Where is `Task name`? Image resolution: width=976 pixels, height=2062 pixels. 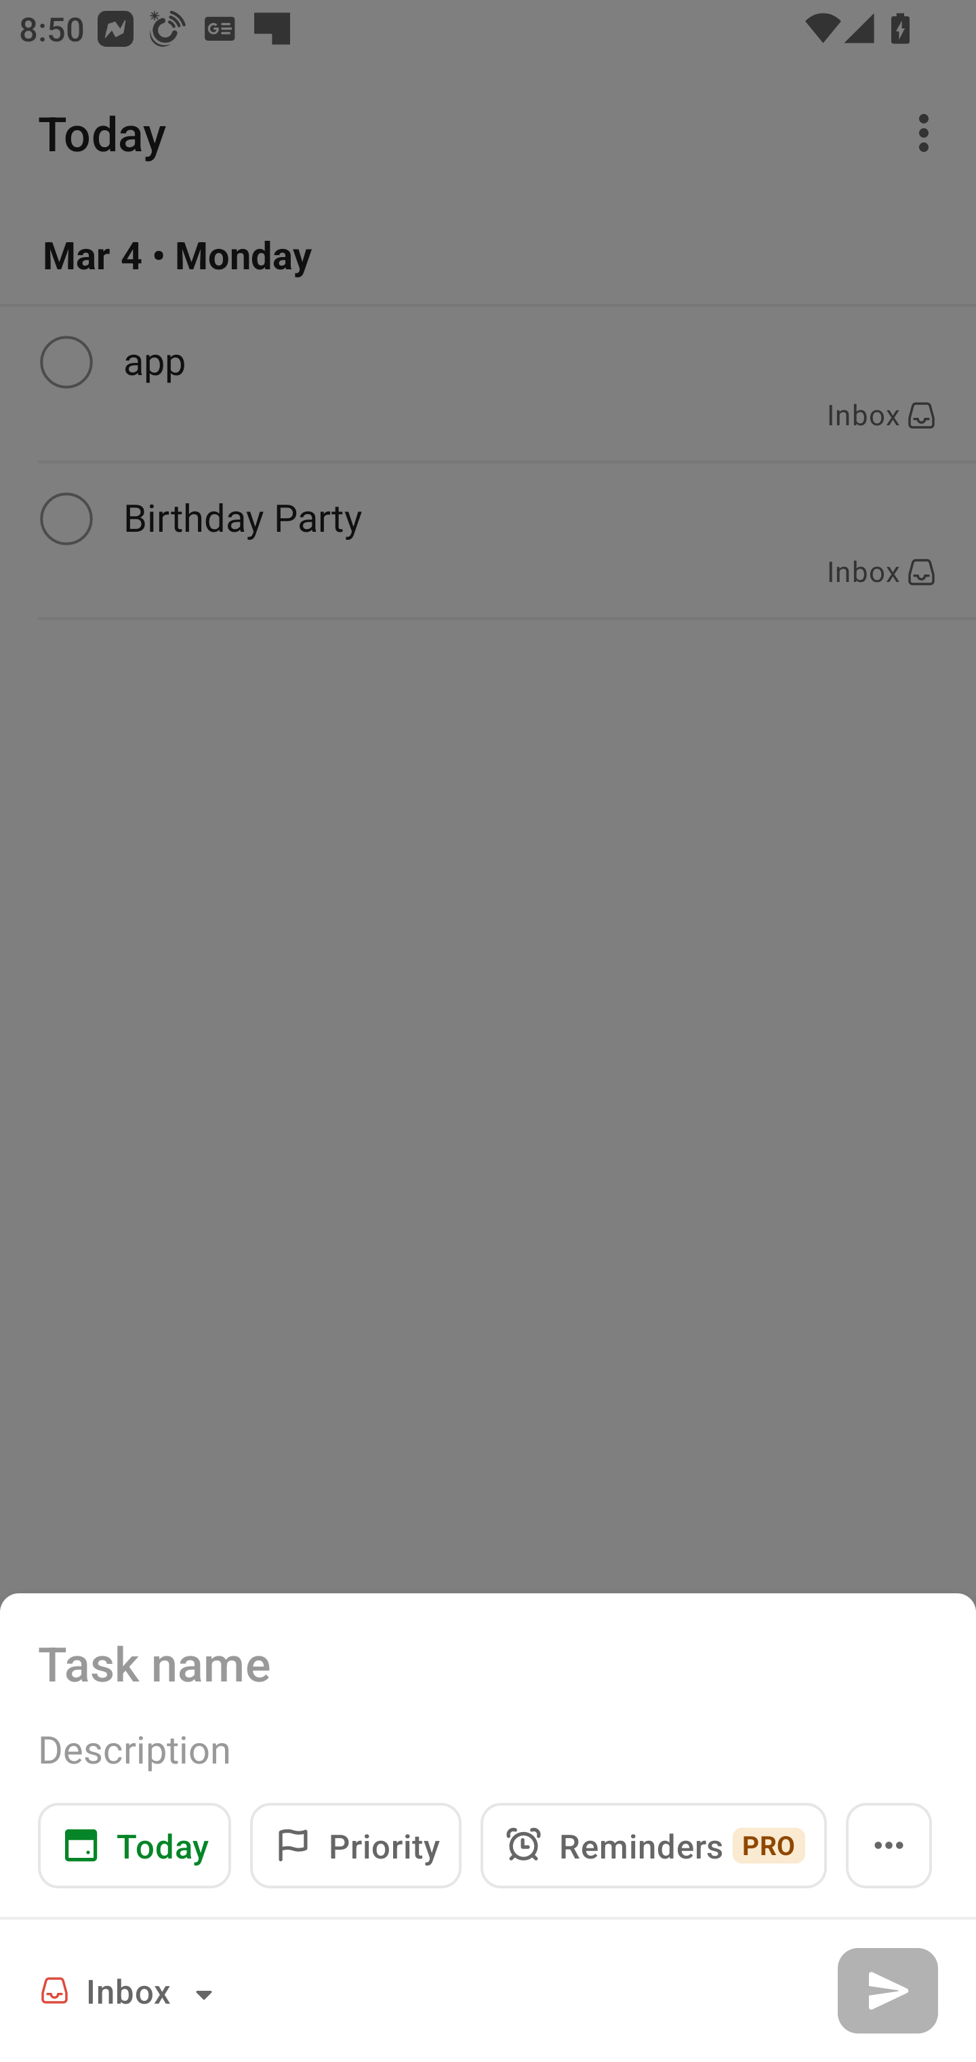
Task name is located at coordinates (488, 1662).